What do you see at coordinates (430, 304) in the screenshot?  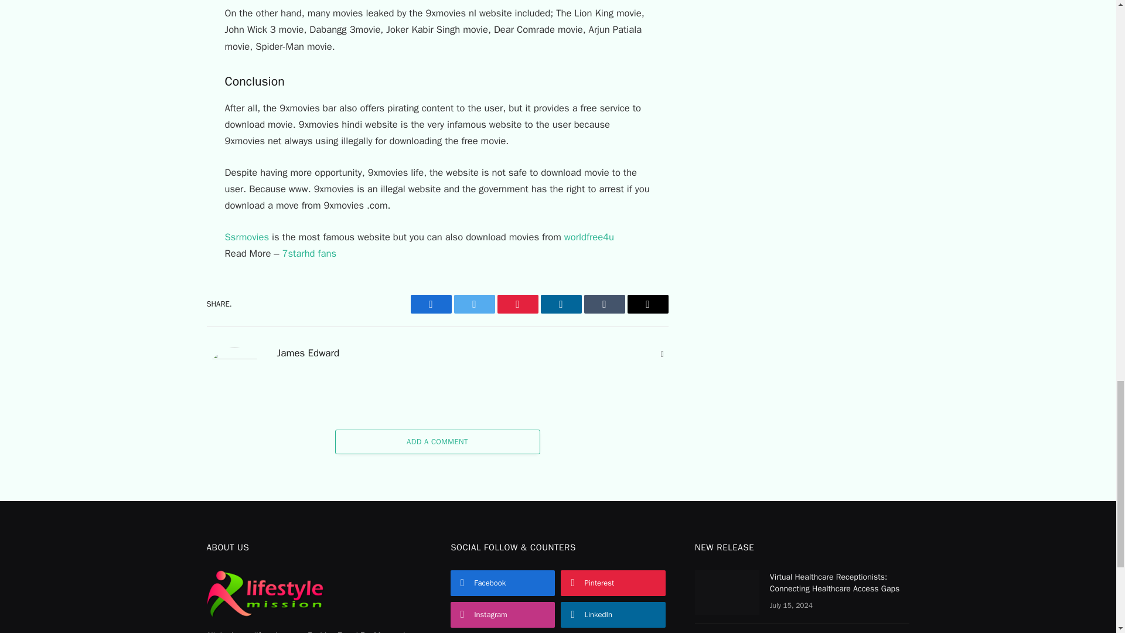 I see `Facebook` at bounding box center [430, 304].